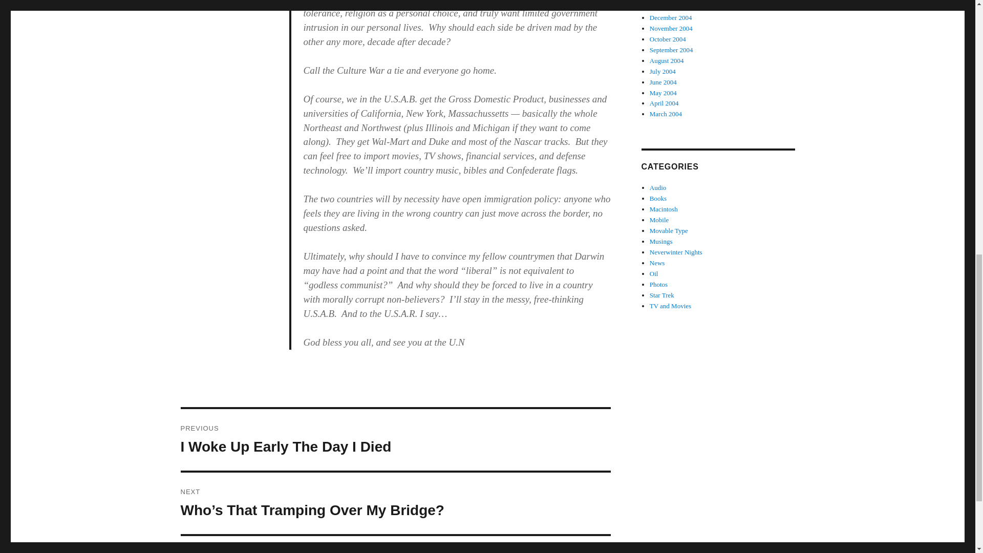 The height and width of the screenshot is (553, 983). I want to click on August 2004, so click(667, 60).